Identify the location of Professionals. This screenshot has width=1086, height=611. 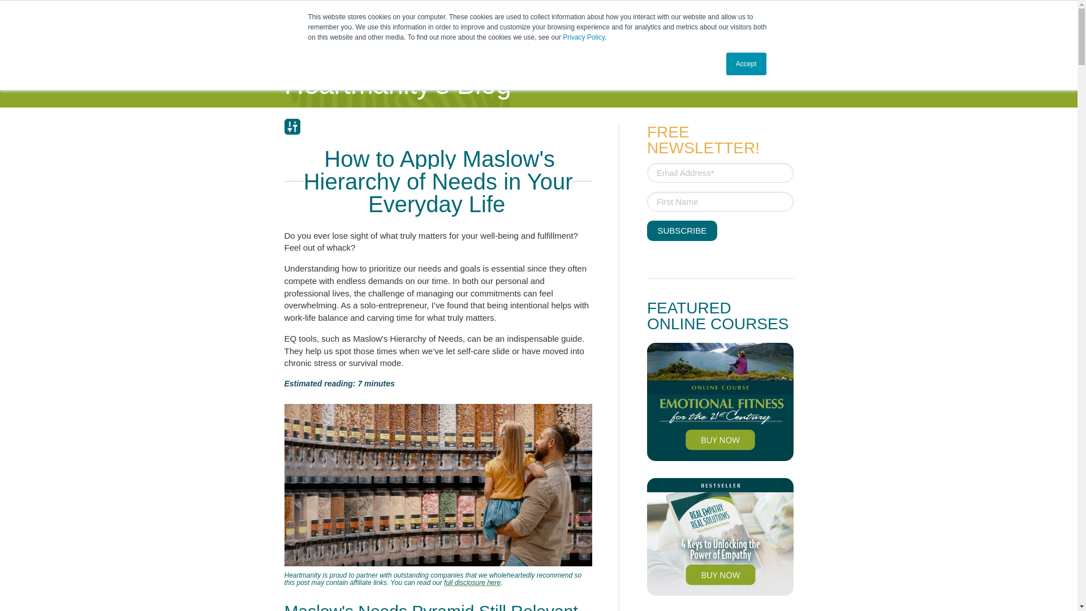
(687, 58).